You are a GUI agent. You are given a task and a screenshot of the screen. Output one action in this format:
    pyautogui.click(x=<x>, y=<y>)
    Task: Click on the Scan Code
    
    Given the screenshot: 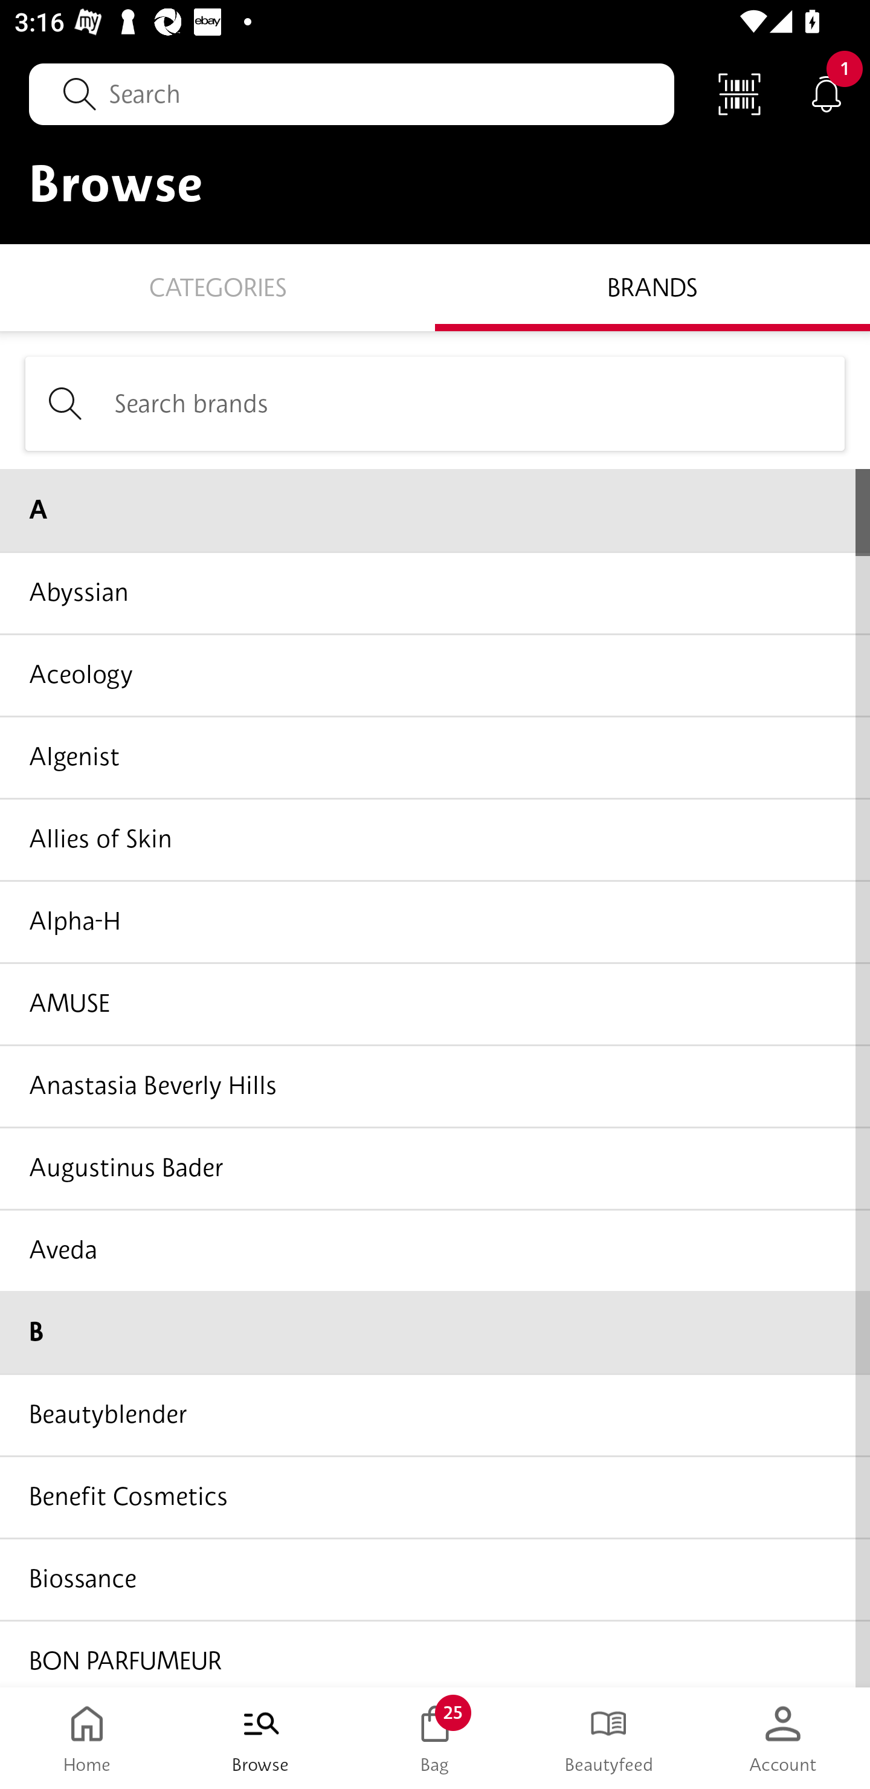 What is the action you would take?
    pyautogui.click(x=739, y=93)
    